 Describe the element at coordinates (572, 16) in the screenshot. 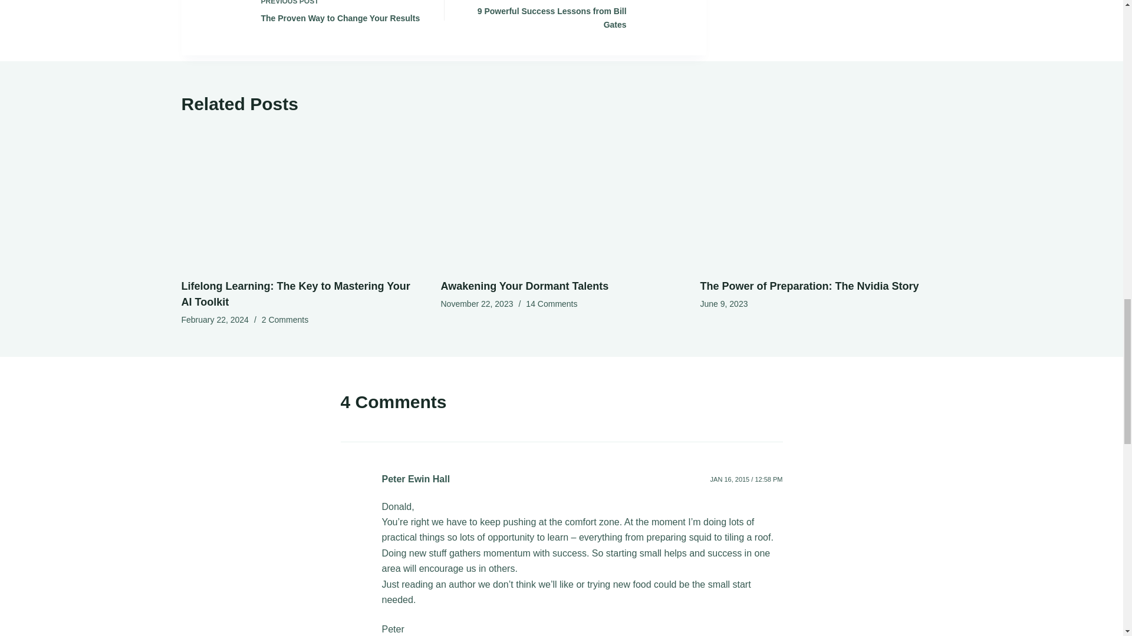

I see `Lifelong Learning: The Key to Mastering Your AI Toolkit` at that location.